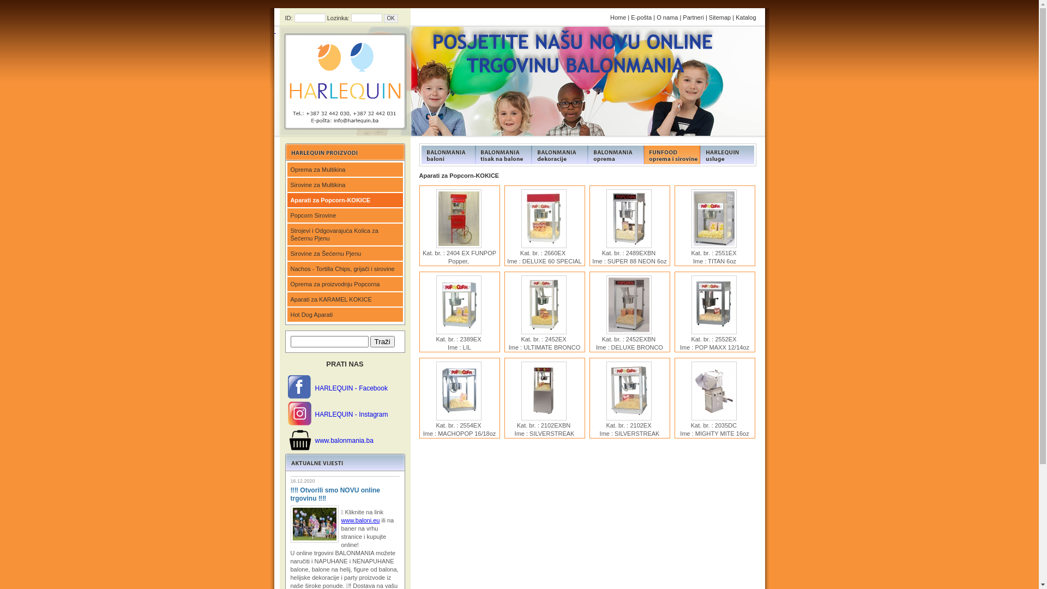  Describe the element at coordinates (345, 315) in the screenshot. I see `Hot Dog Aparati` at that location.